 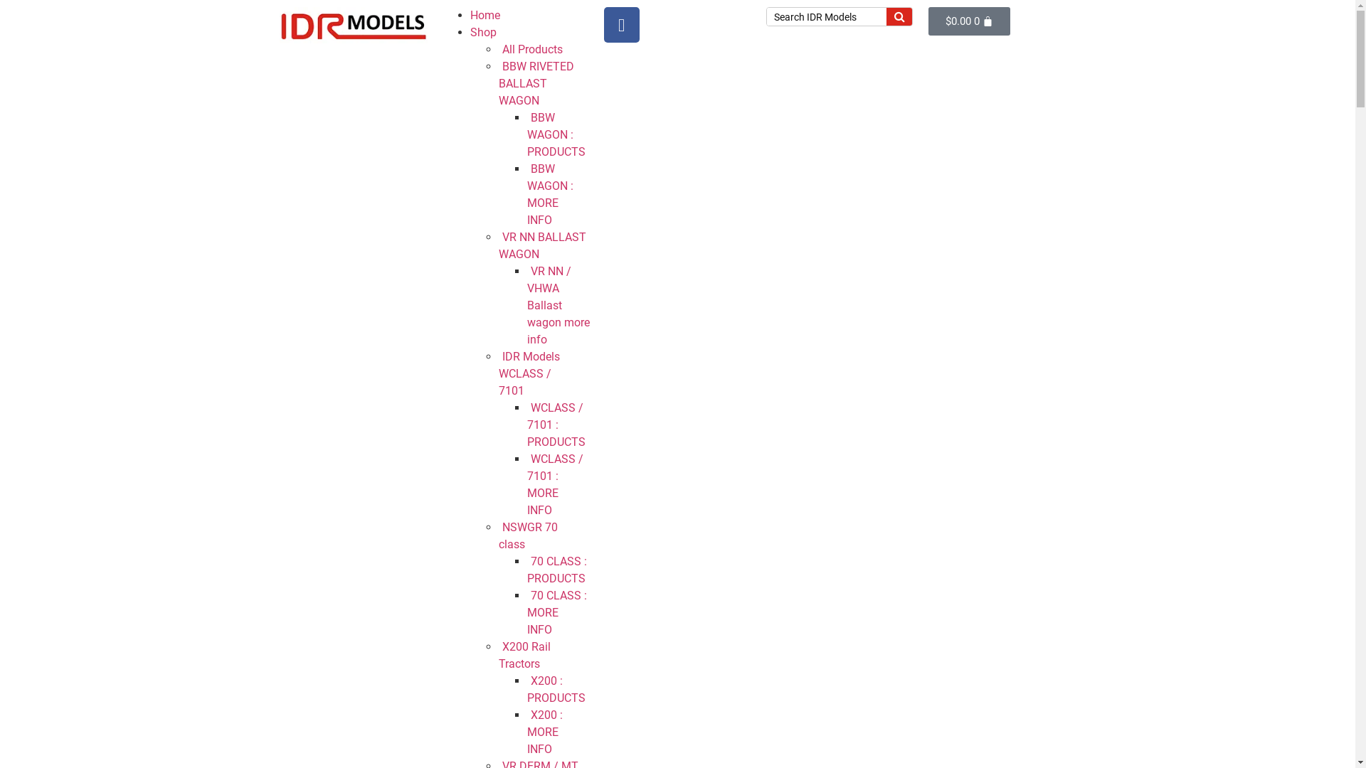 I want to click on IDR Models WCLASS / 7101, so click(x=529, y=374).